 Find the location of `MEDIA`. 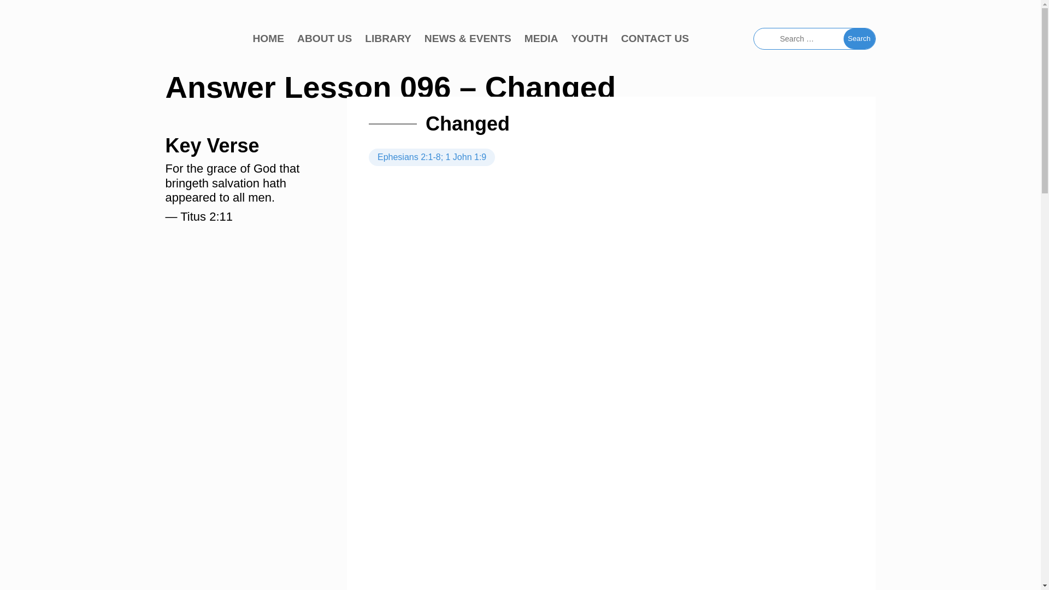

MEDIA is located at coordinates (541, 39).